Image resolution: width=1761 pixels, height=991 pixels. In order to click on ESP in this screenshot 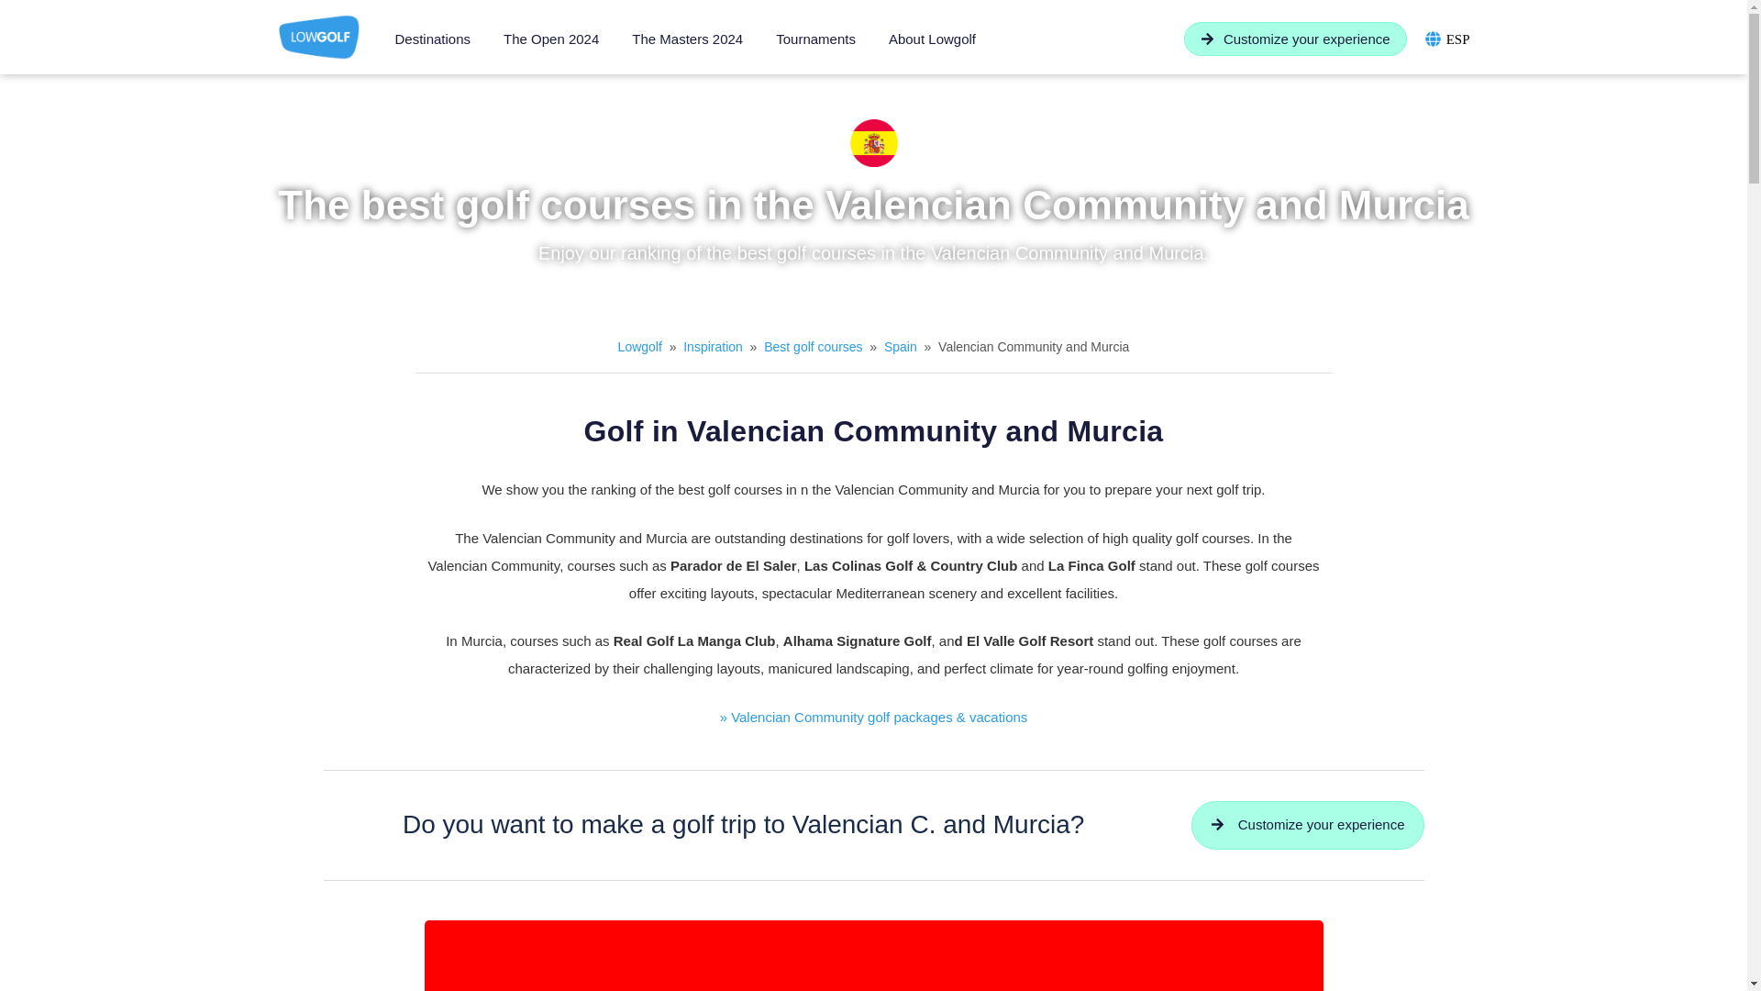, I will do `click(1458, 39)`.